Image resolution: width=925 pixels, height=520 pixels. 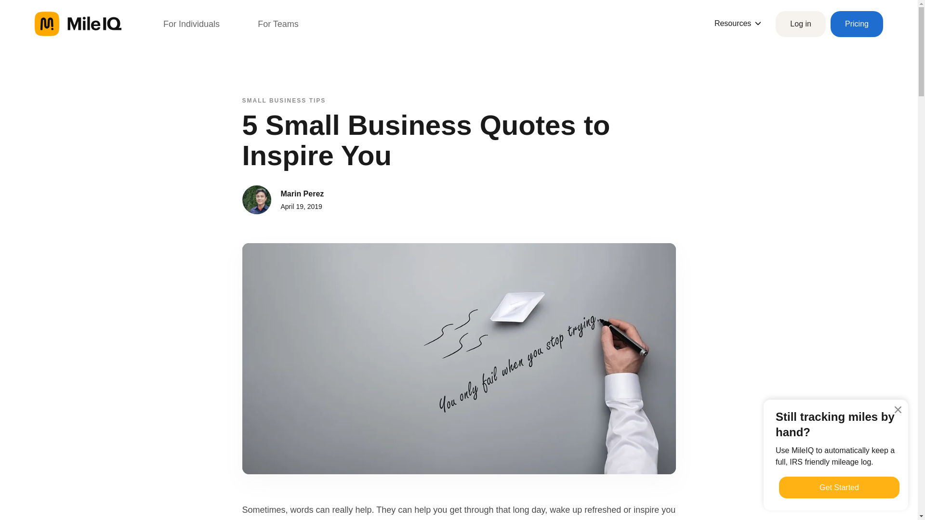 What do you see at coordinates (191, 24) in the screenshot?
I see `For Individuals` at bounding box center [191, 24].